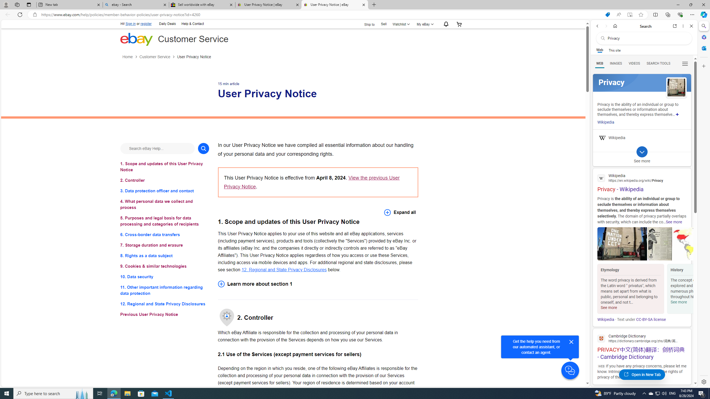 The height and width of the screenshot is (399, 710). What do you see at coordinates (400, 24) in the screenshot?
I see `WatchlistExpand Watch List` at bounding box center [400, 24].